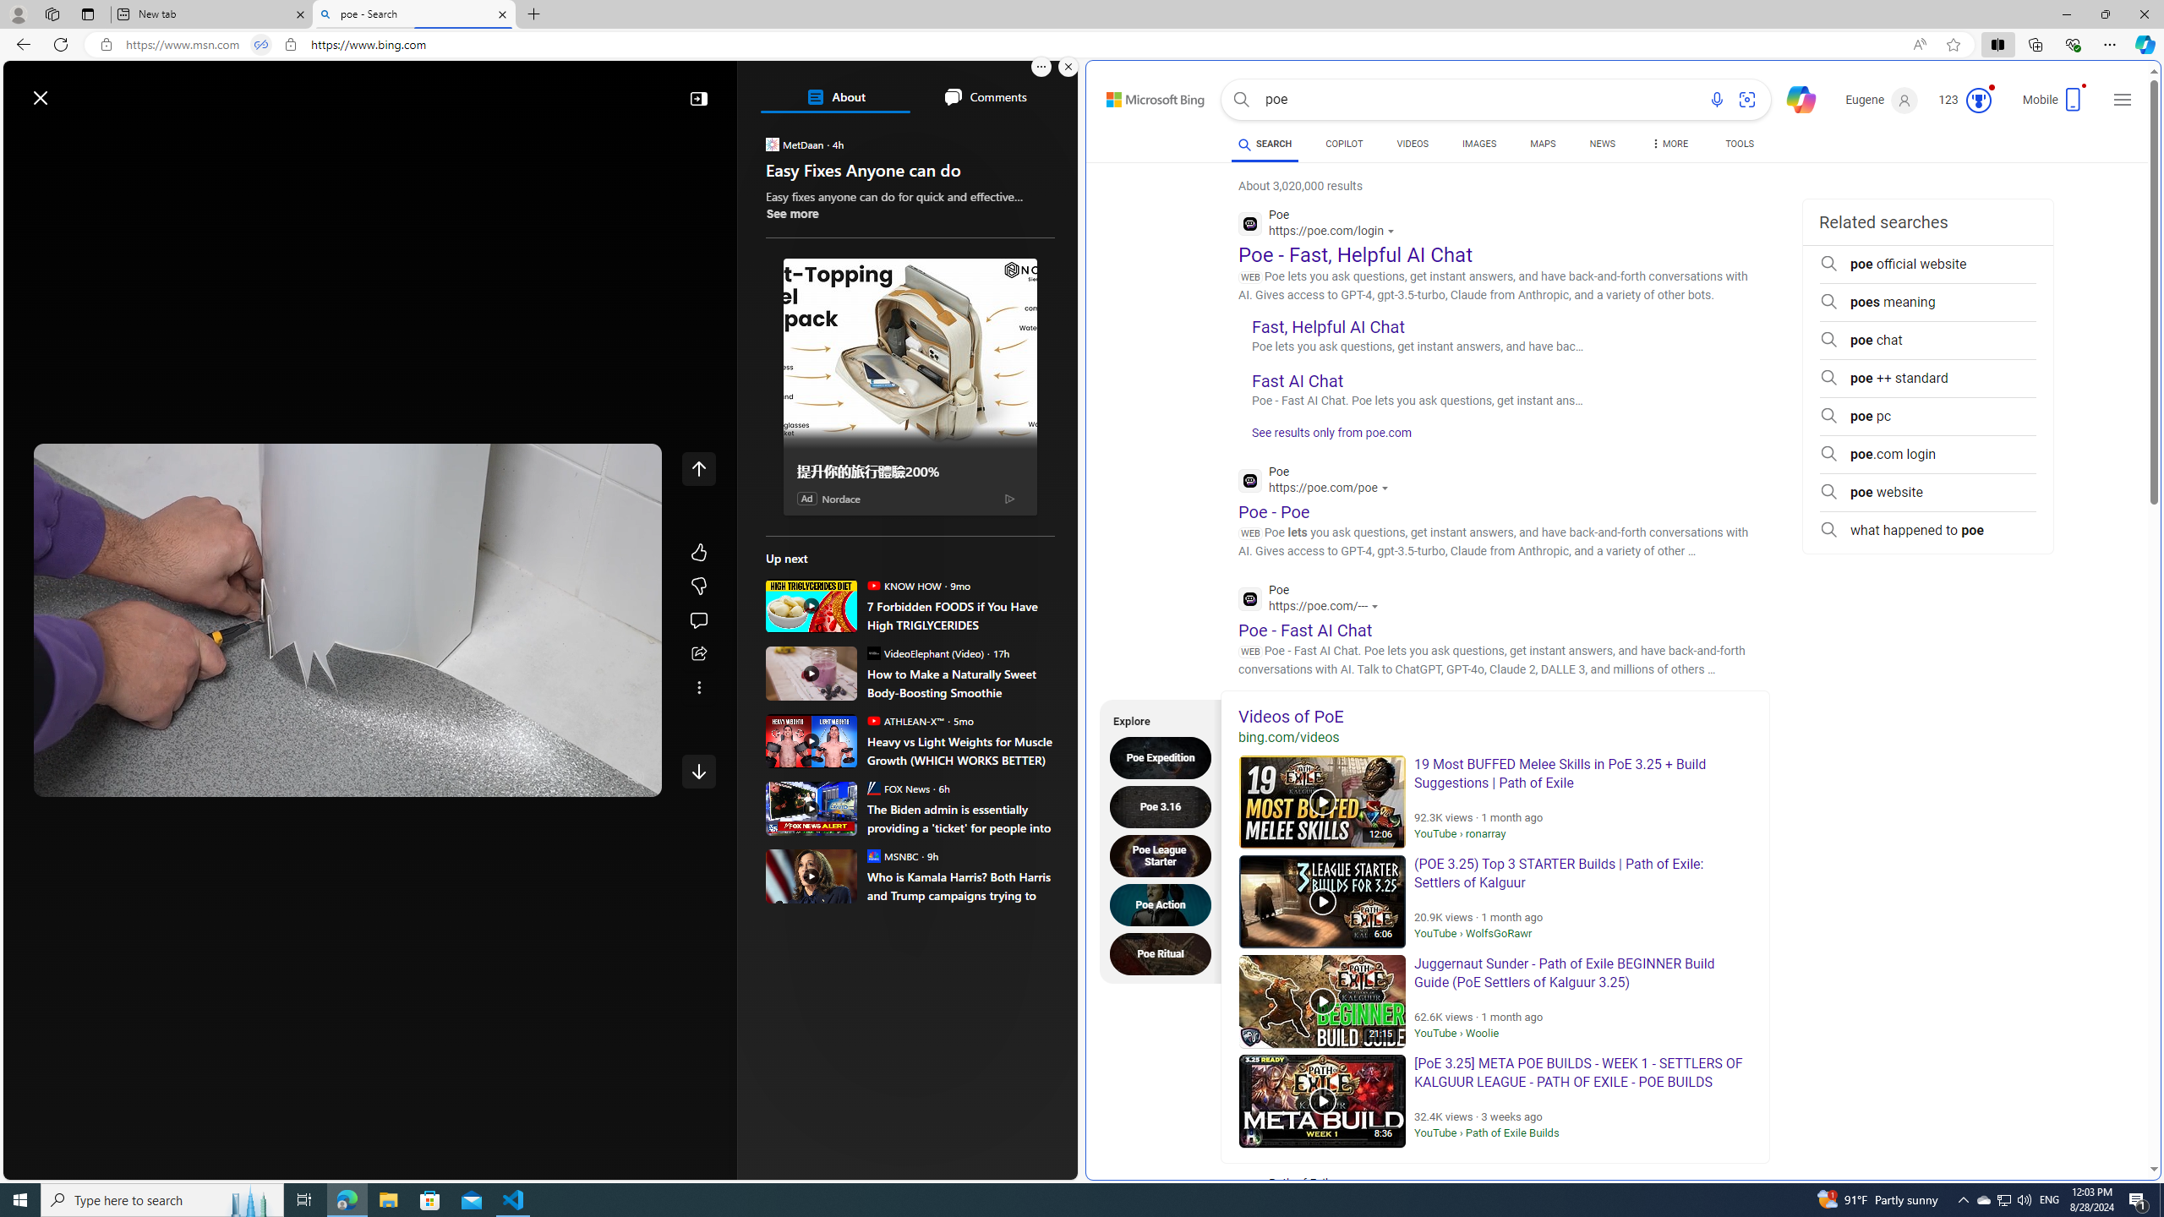 This screenshot has width=2164, height=1217. What do you see at coordinates (1966, 100) in the screenshot?
I see `Microsoft Rewards 123` at bounding box center [1966, 100].